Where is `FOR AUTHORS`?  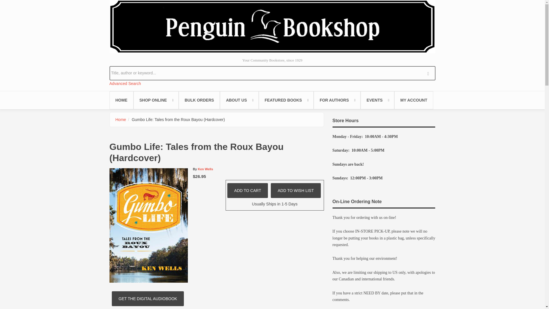
FOR AUTHORS is located at coordinates (337, 100).